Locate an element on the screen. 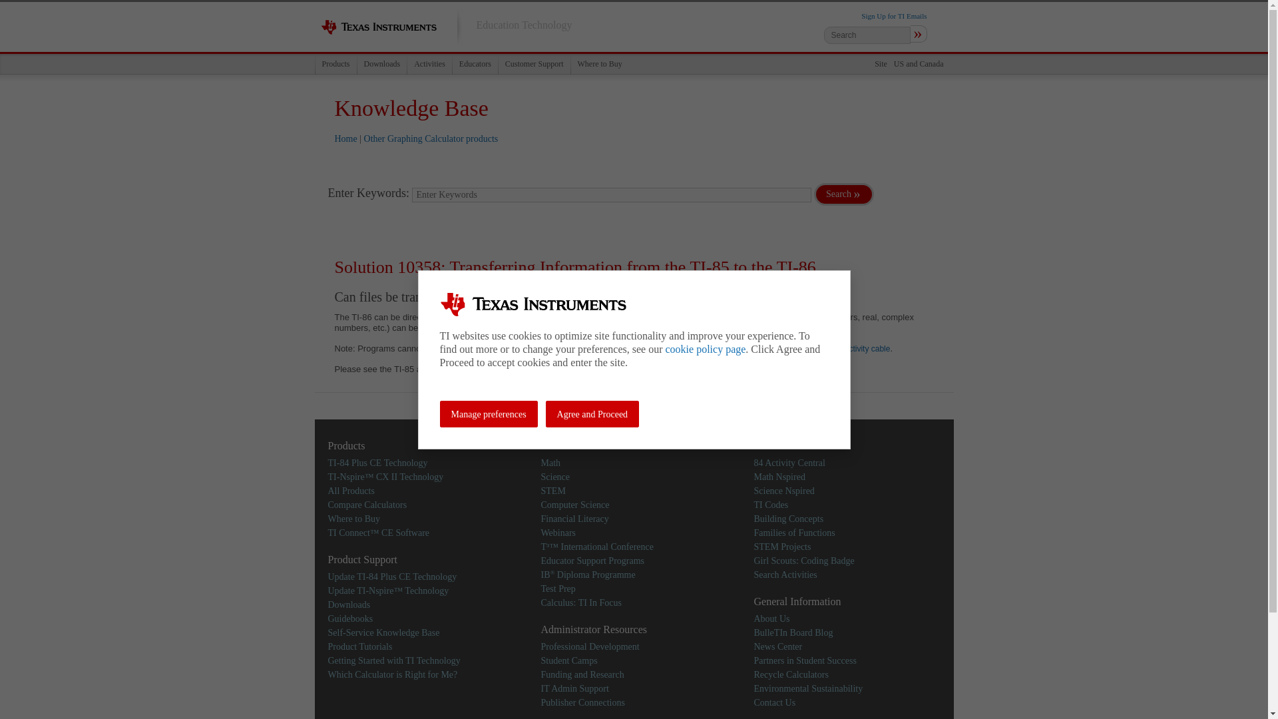 The width and height of the screenshot is (1278, 719). Update TI-84 Plus CE Technology is located at coordinates (391, 575).